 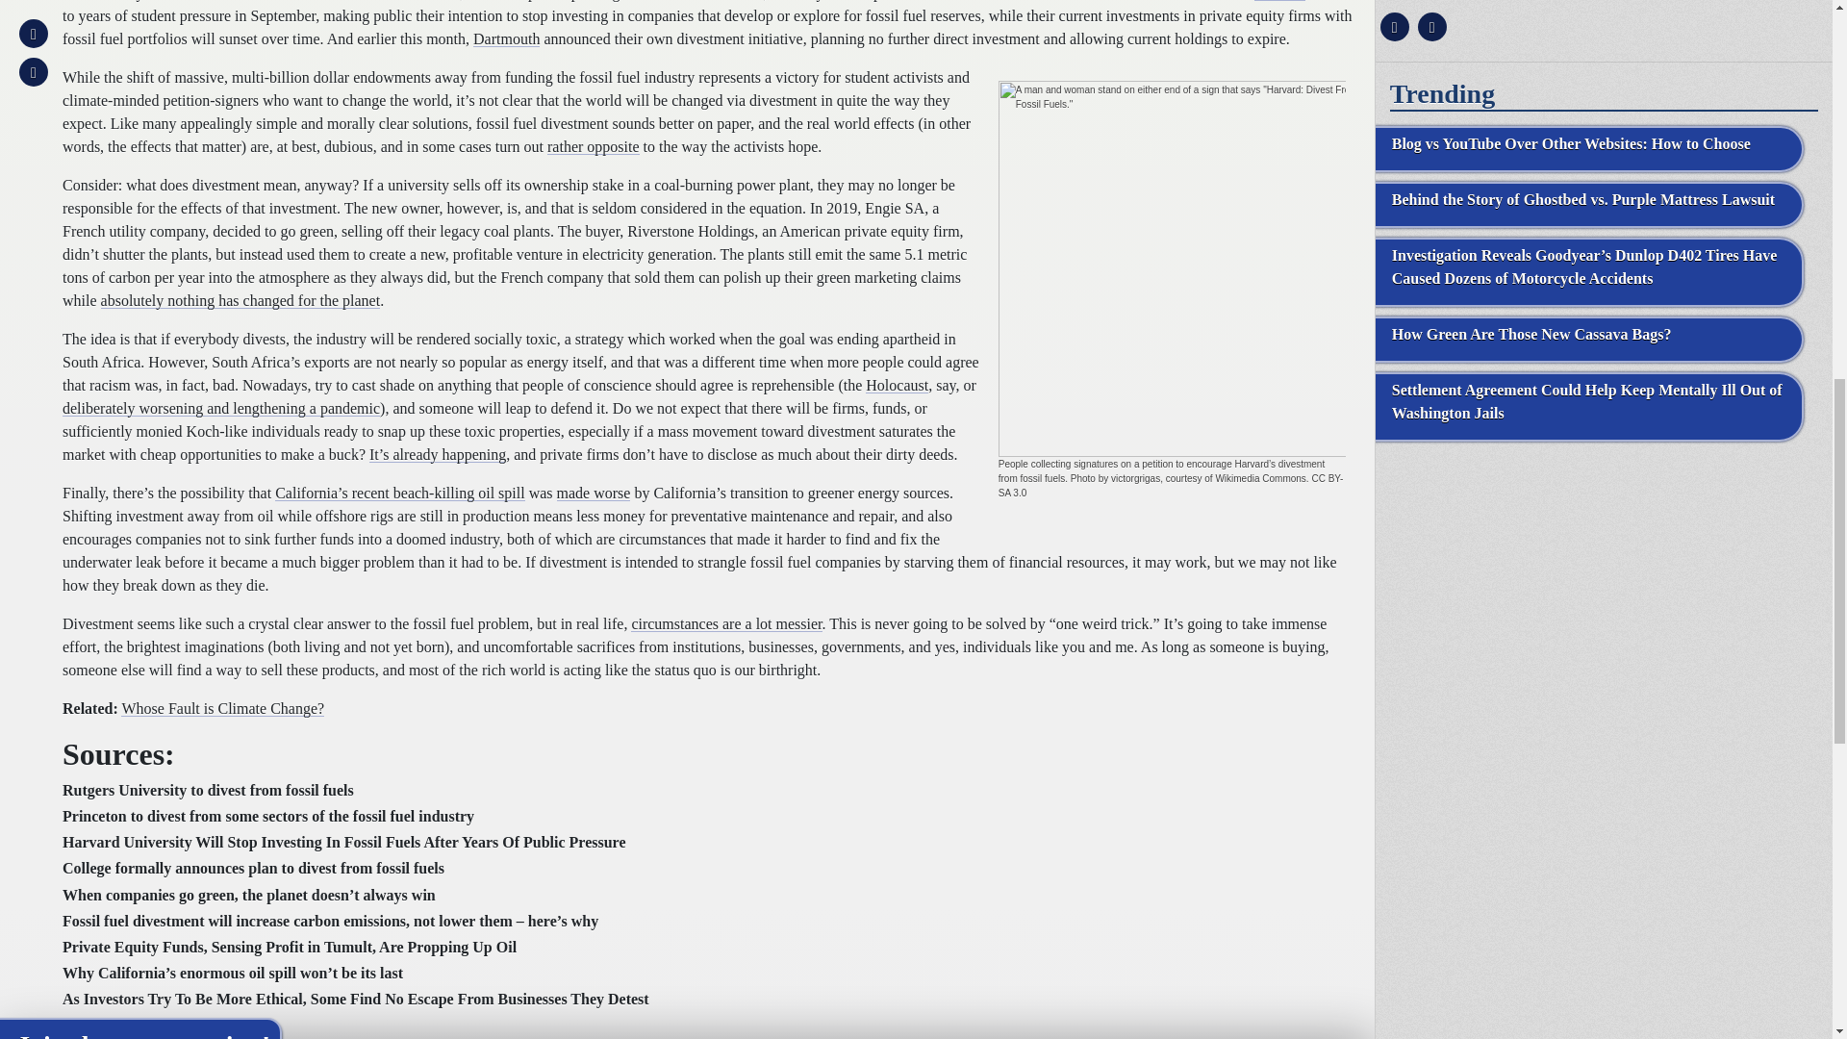 I want to click on absolutely nothing has changed for the planet, so click(x=240, y=300).